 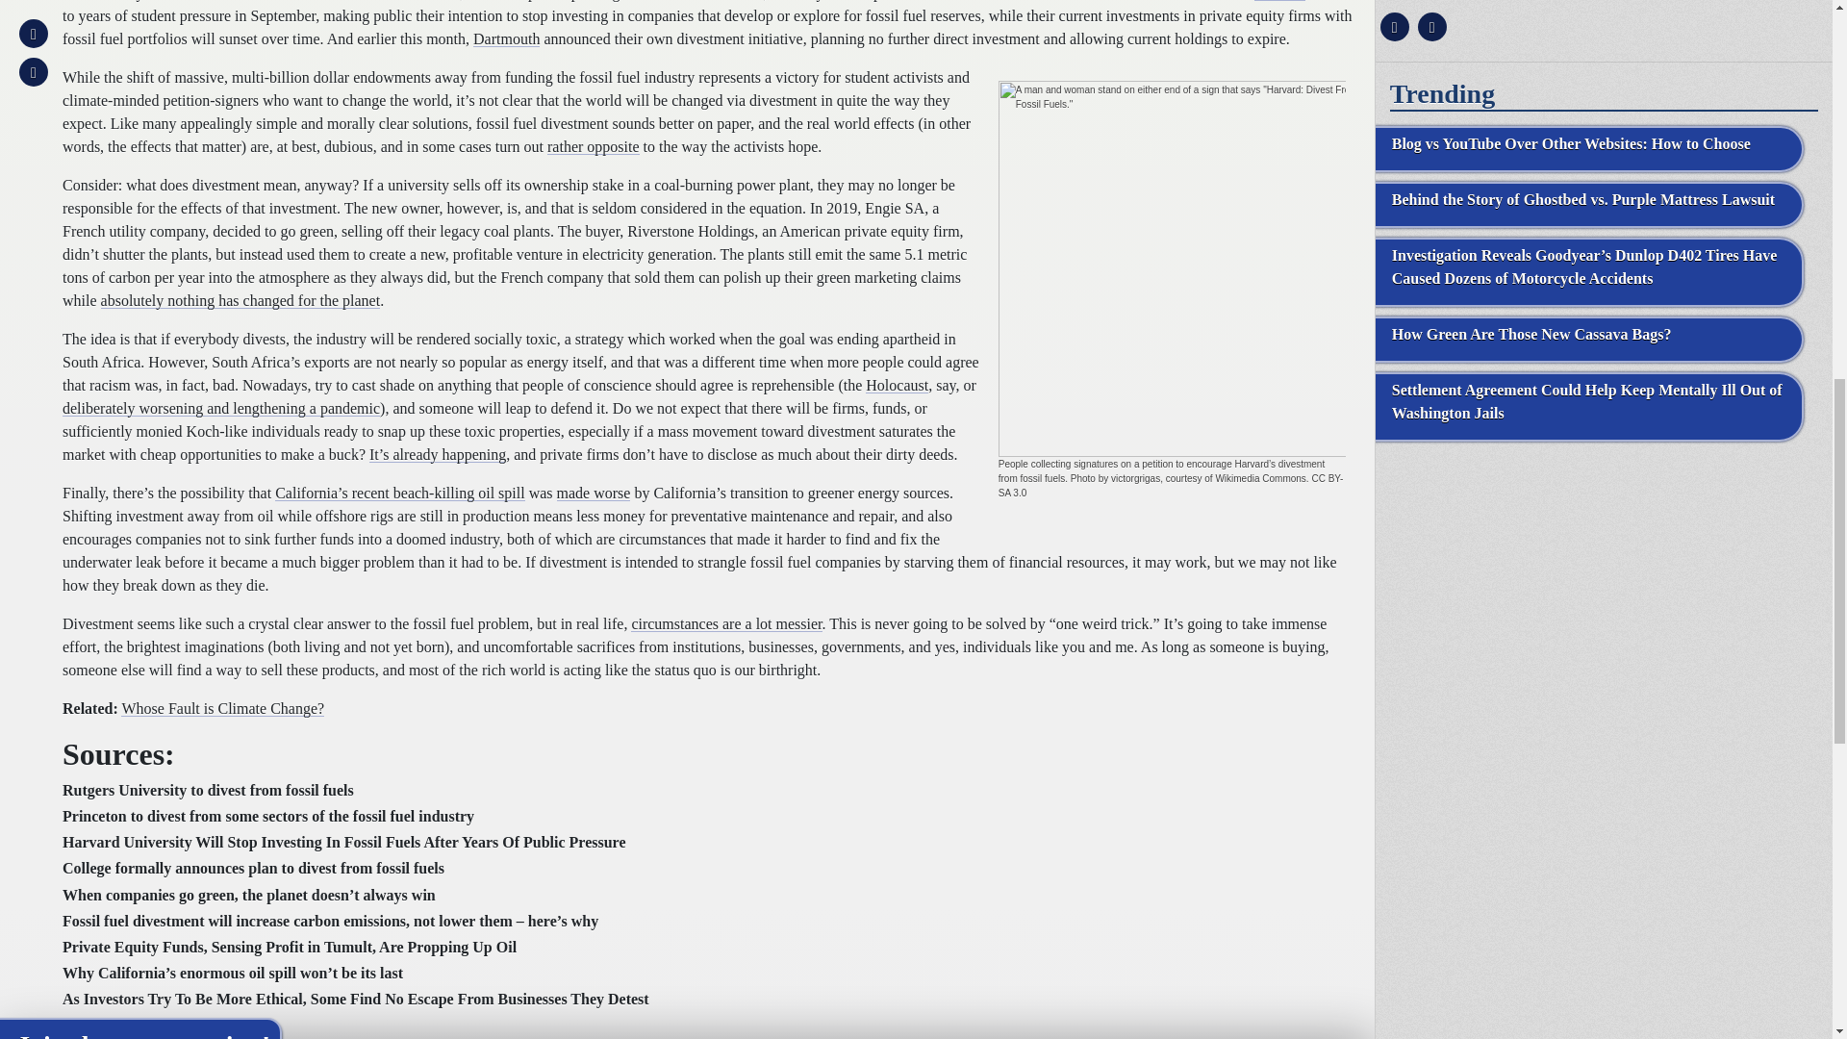 I want to click on absolutely nothing has changed for the planet, so click(x=240, y=300).